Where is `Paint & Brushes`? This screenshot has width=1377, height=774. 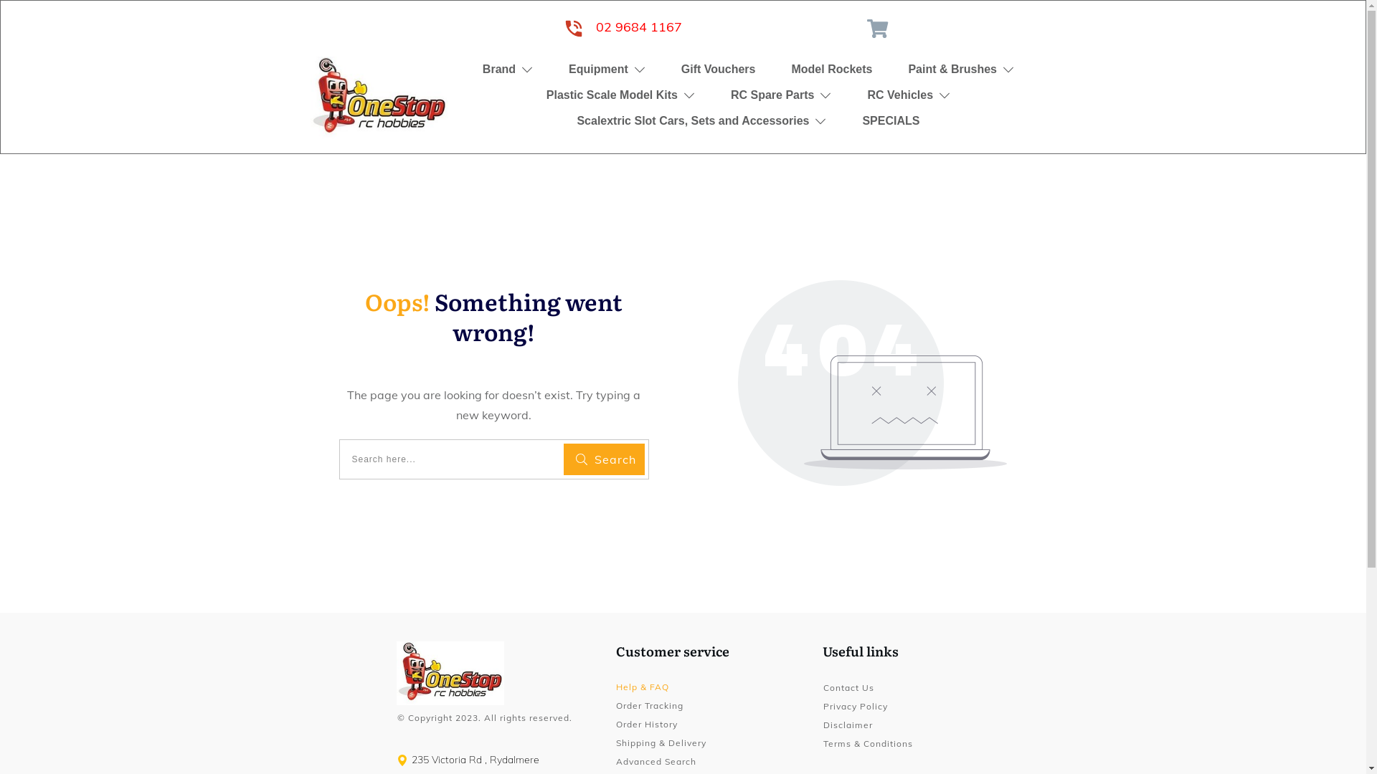
Paint & Brushes is located at coordinates (961, 69).